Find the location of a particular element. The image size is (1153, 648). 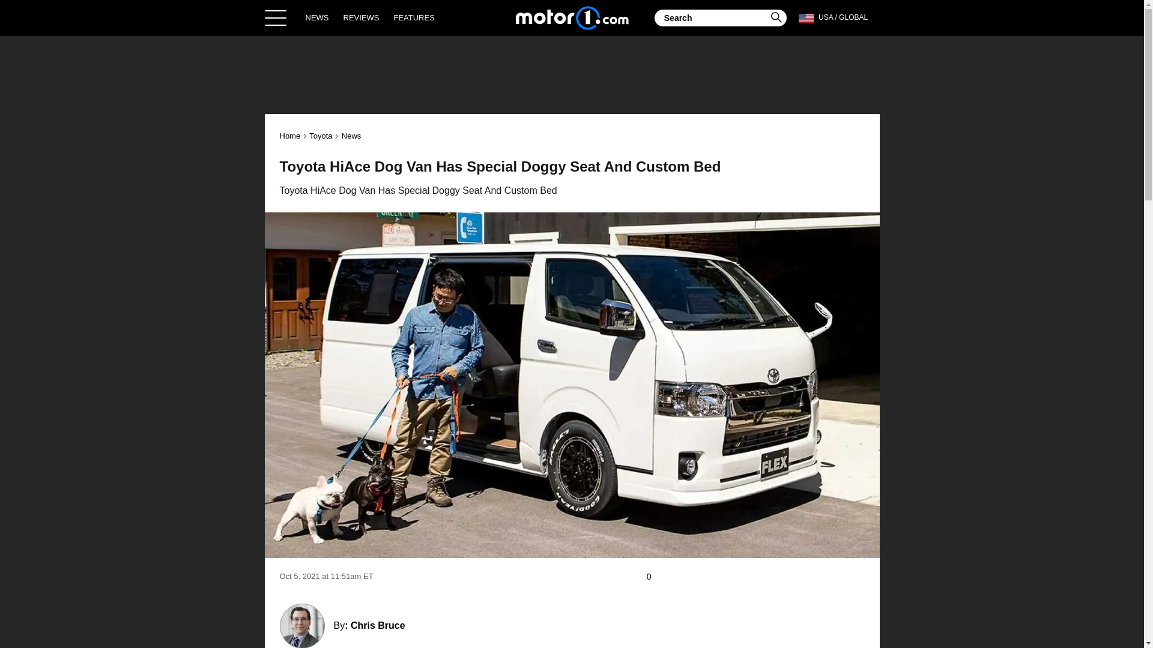

Home is located at coordinates (572, 17).